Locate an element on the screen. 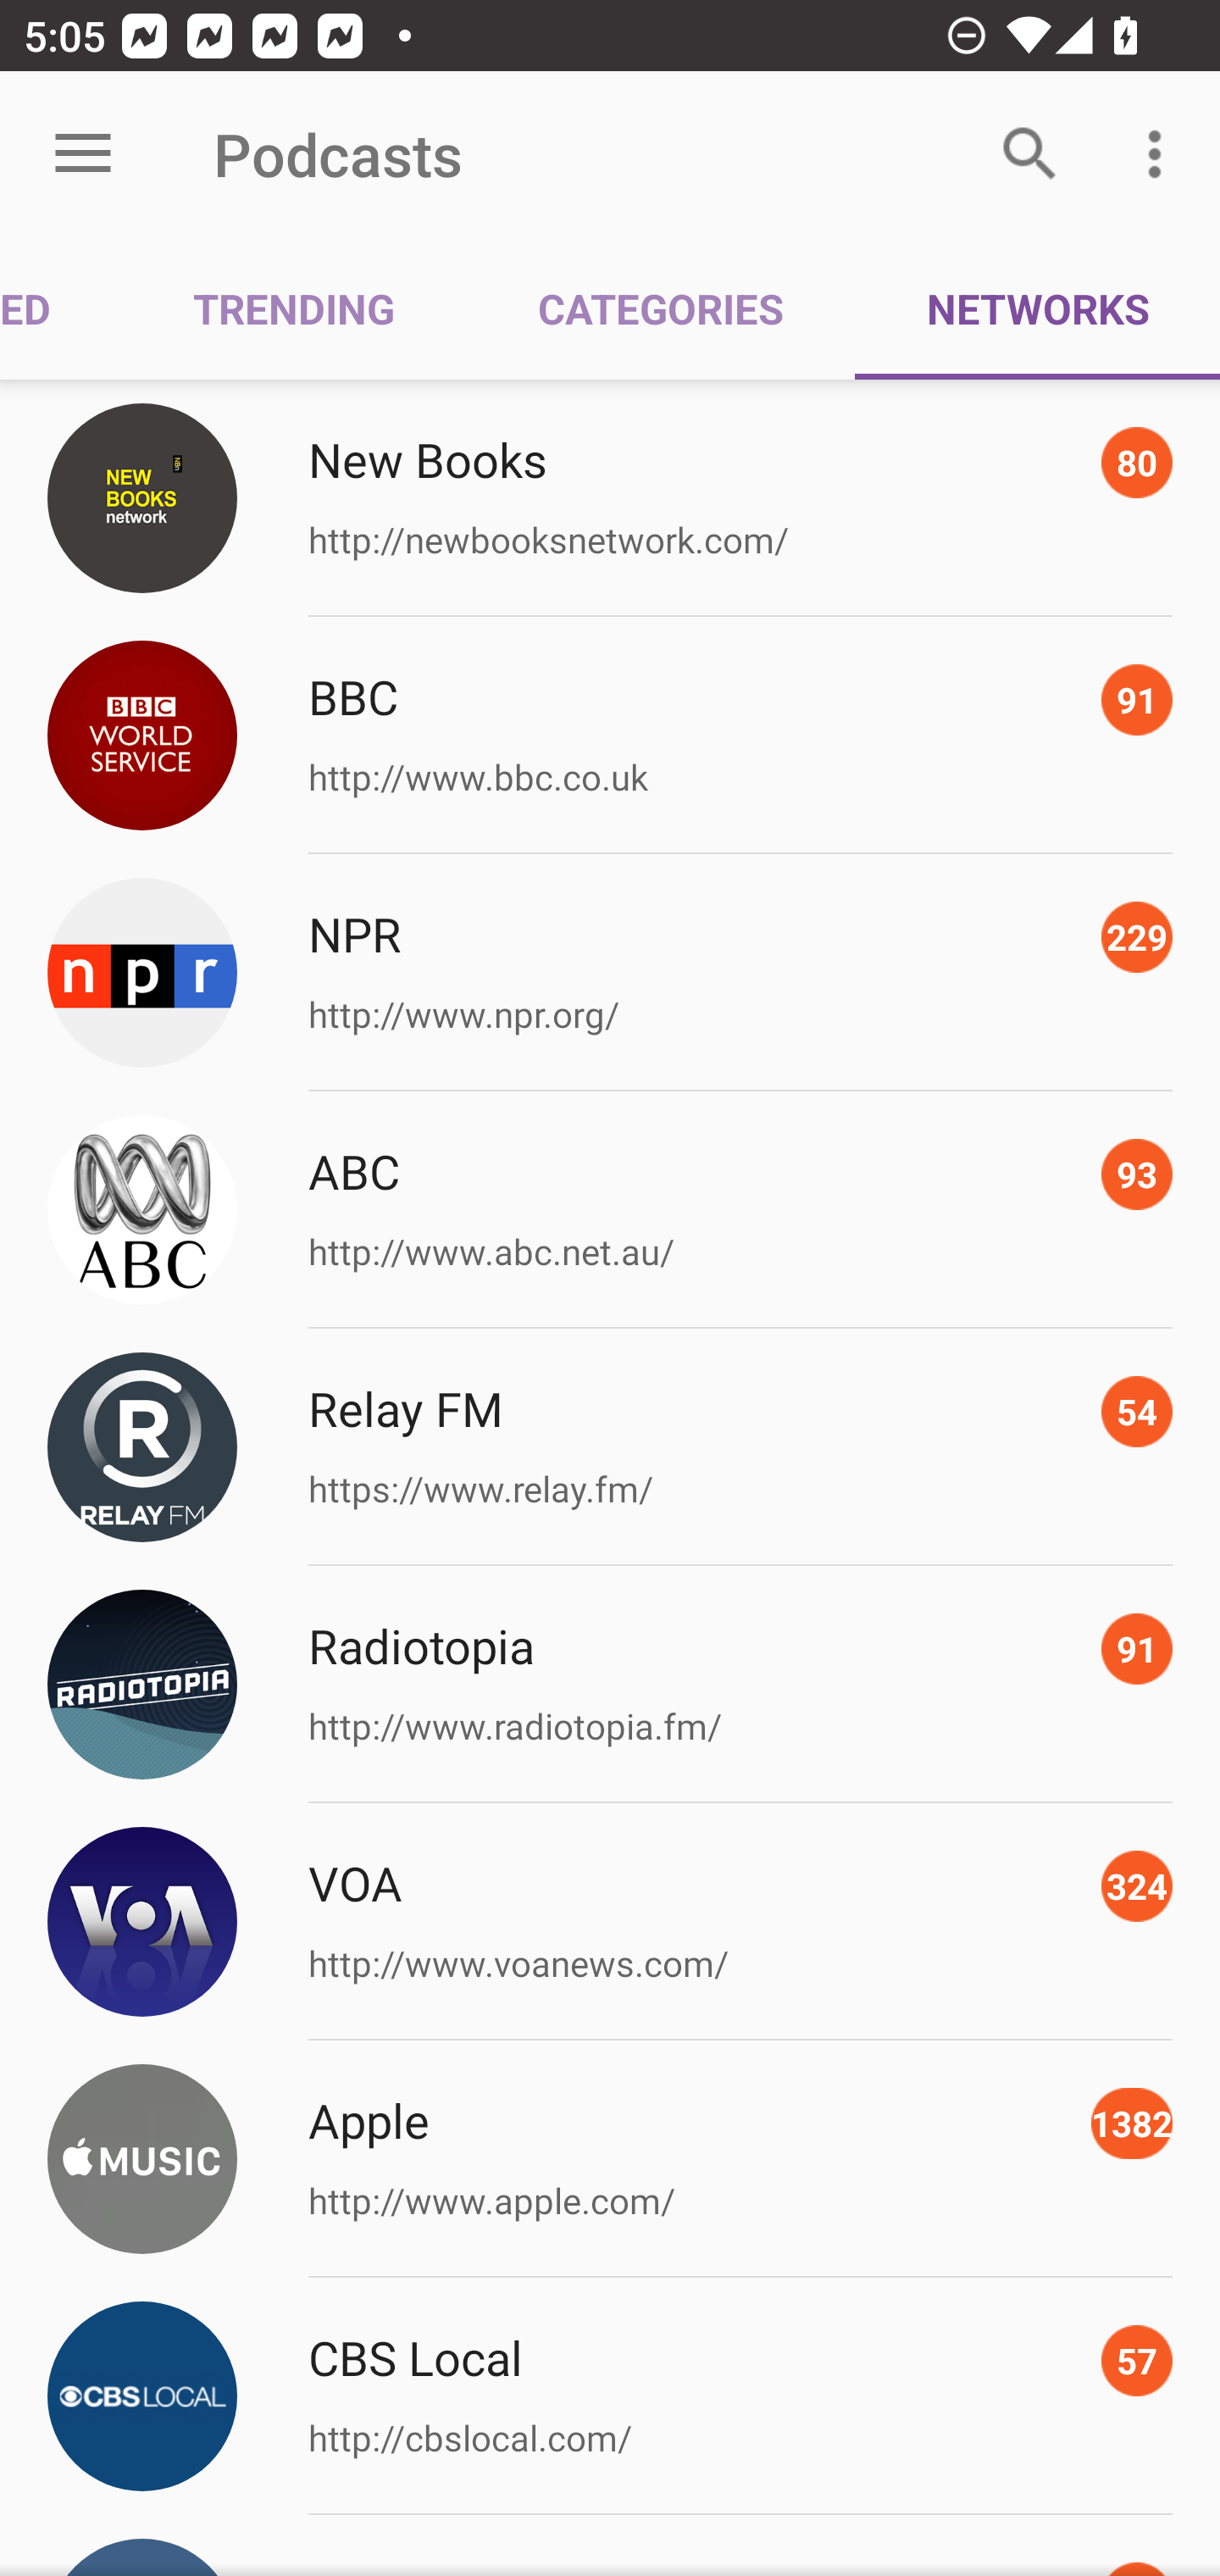 This screenshot has width=1220, height=2576. Picture ABC 93 http://www.abc.net.au/ is located at coordinates (610, 1210).